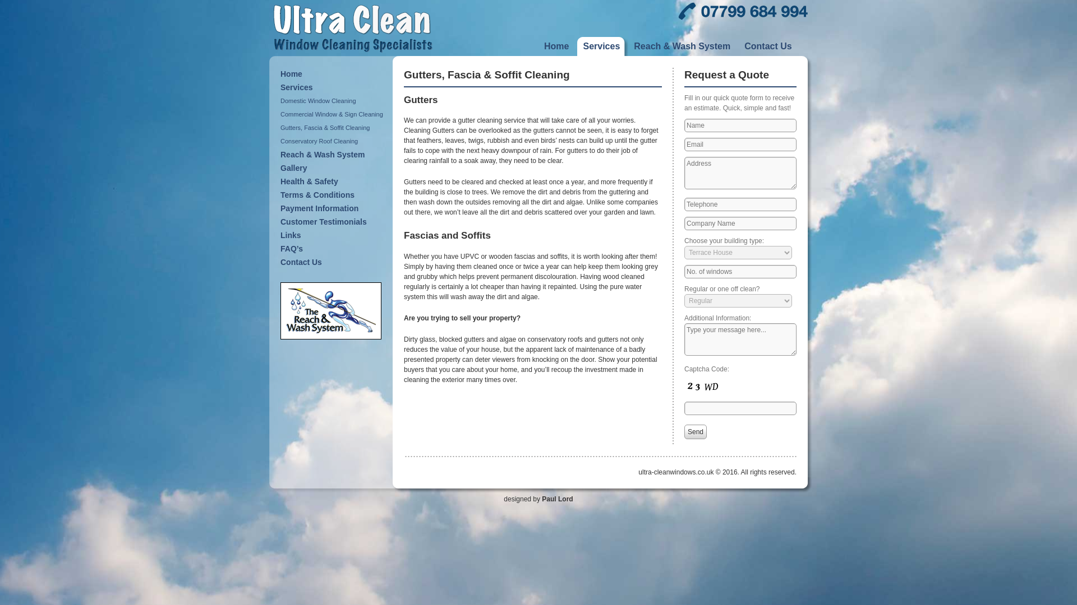 This screenshot has width=1077, height=605. What do you see at coordinates (695, 432) in the screenshot?
I see `Send` at bounding box center [695, 432].